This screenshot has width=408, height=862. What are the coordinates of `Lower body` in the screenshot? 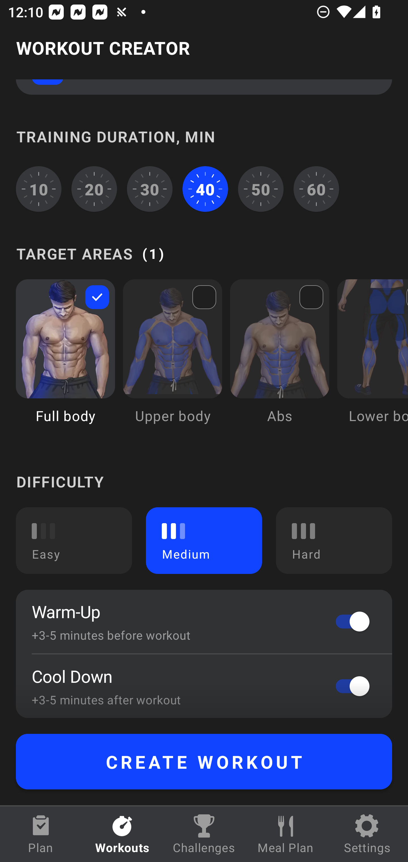 It's located at (372, 359).